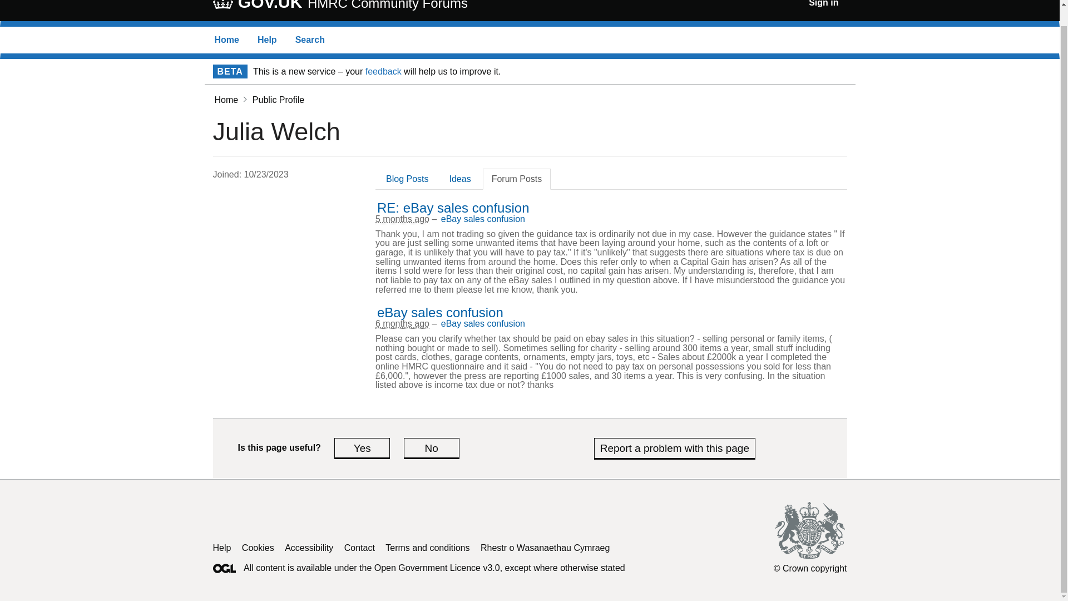 This screenshot has height=601, width=1068. I want to click on Home, so click(431, 447).